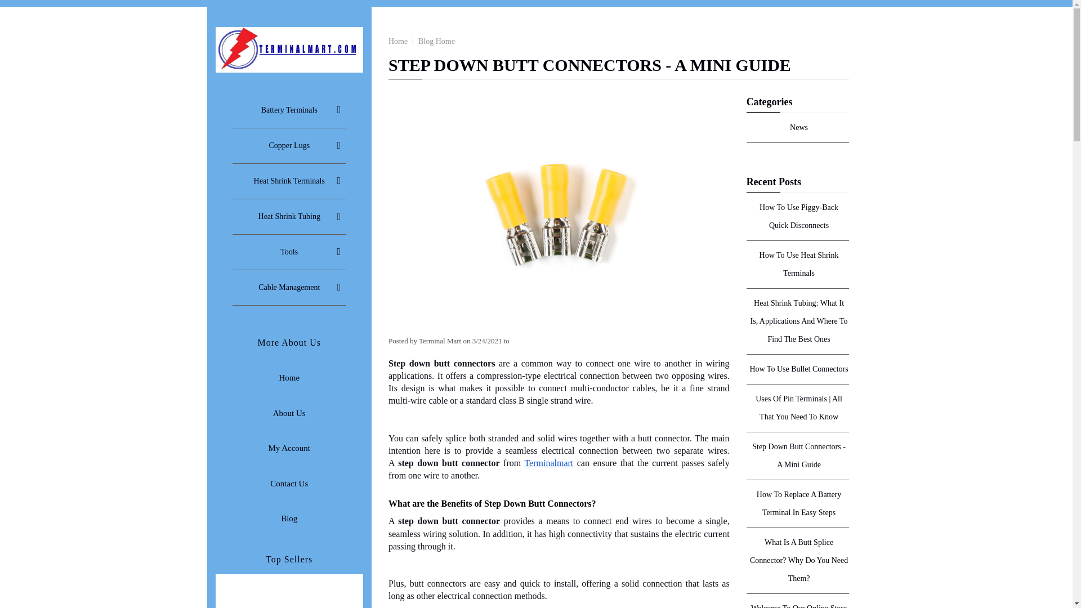  Describe the element at coordinates (289, 110) in the screenshot. I see `Battery Terminals` at that location.